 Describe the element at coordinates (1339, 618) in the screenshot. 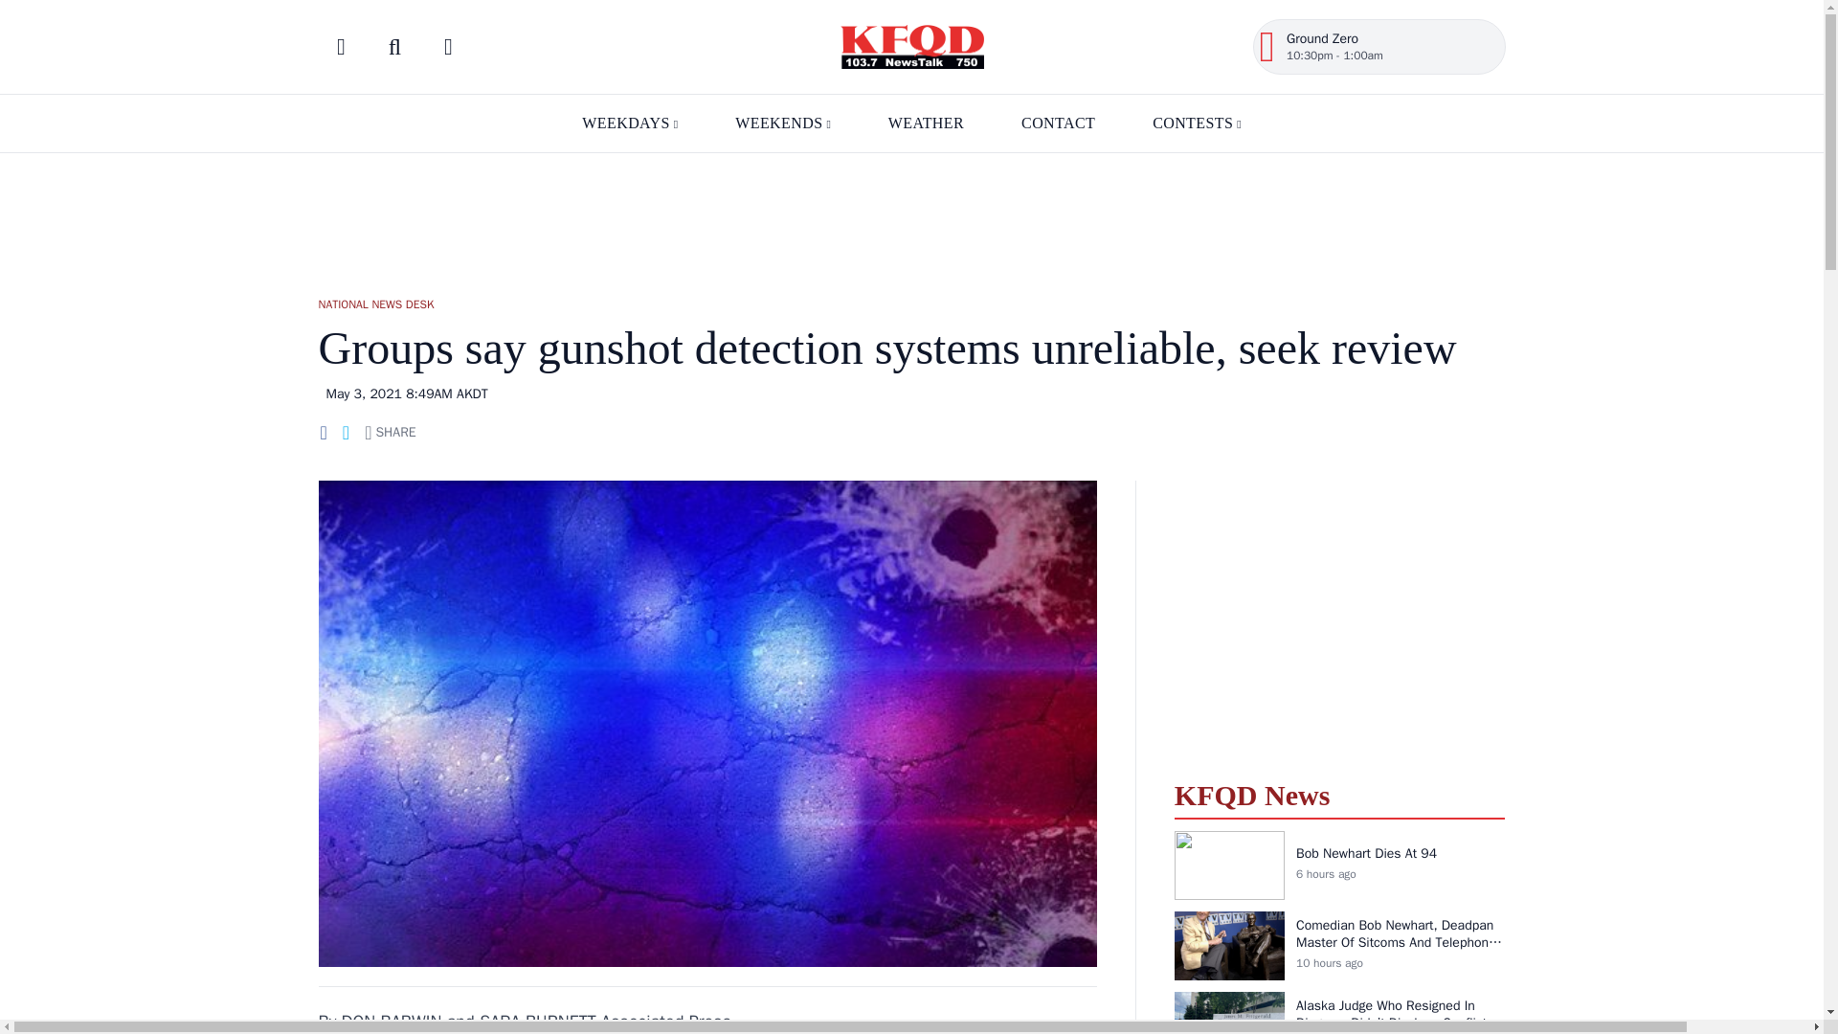

I see `3rd party ad content` at that location.